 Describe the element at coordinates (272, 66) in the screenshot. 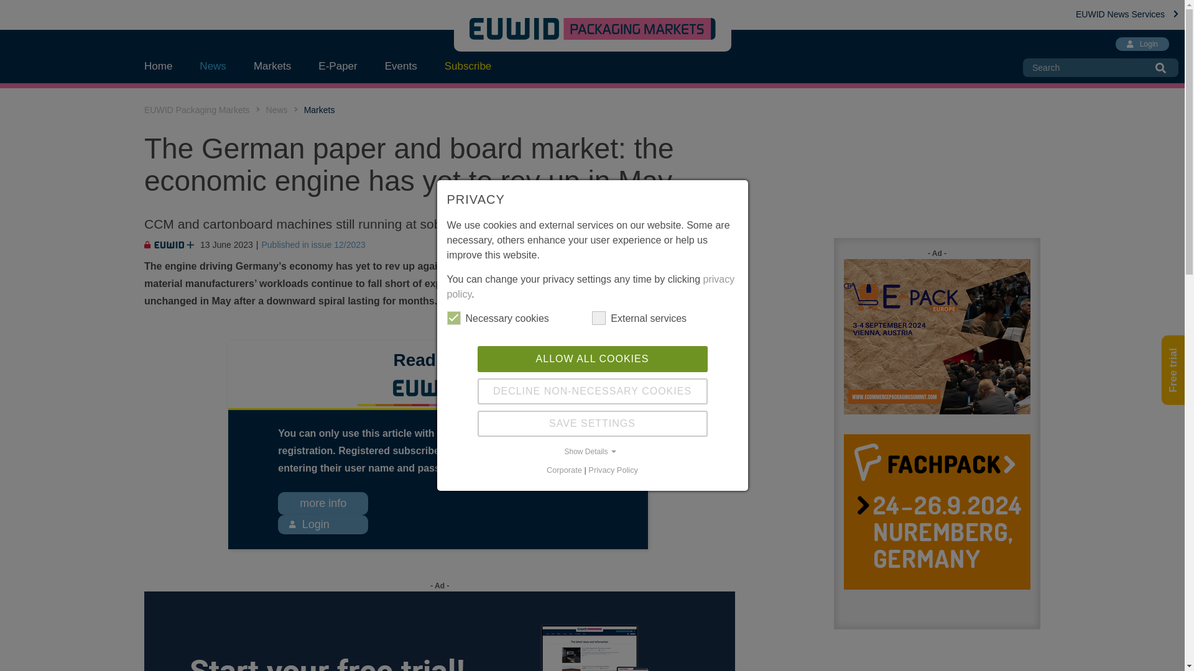

I see `Markets` at that location.